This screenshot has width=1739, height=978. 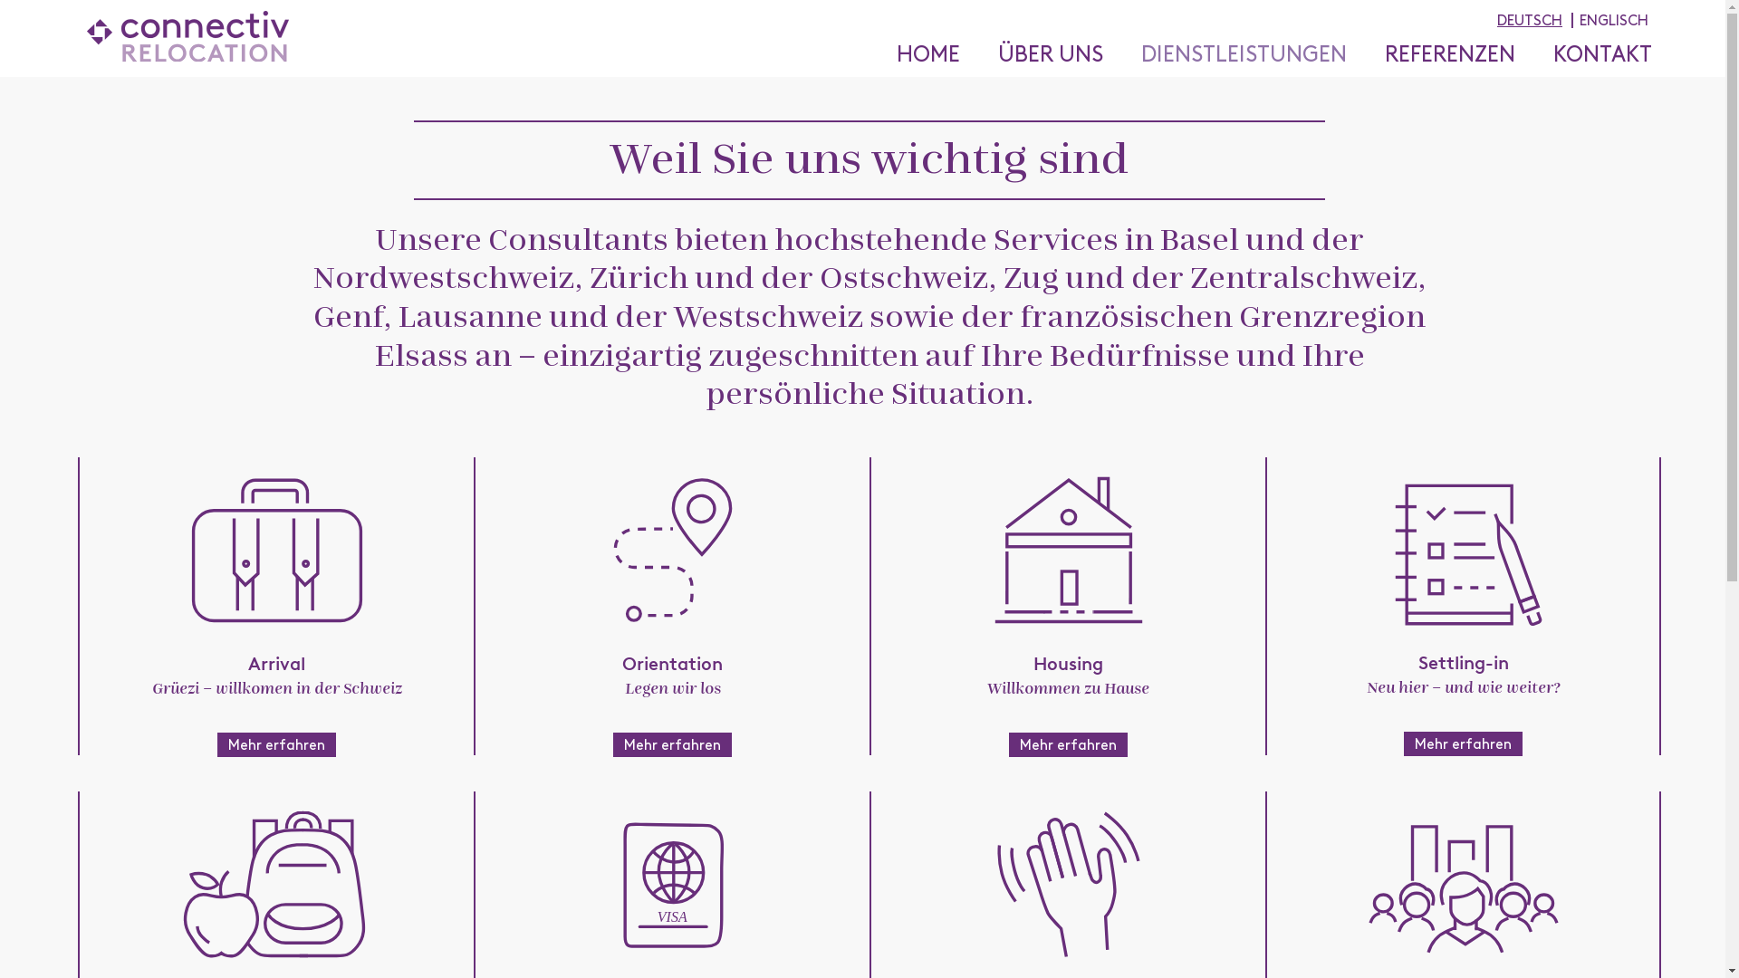 I want to click on Housing
Willkommen zu Hause, so click(x=1069, y=597).